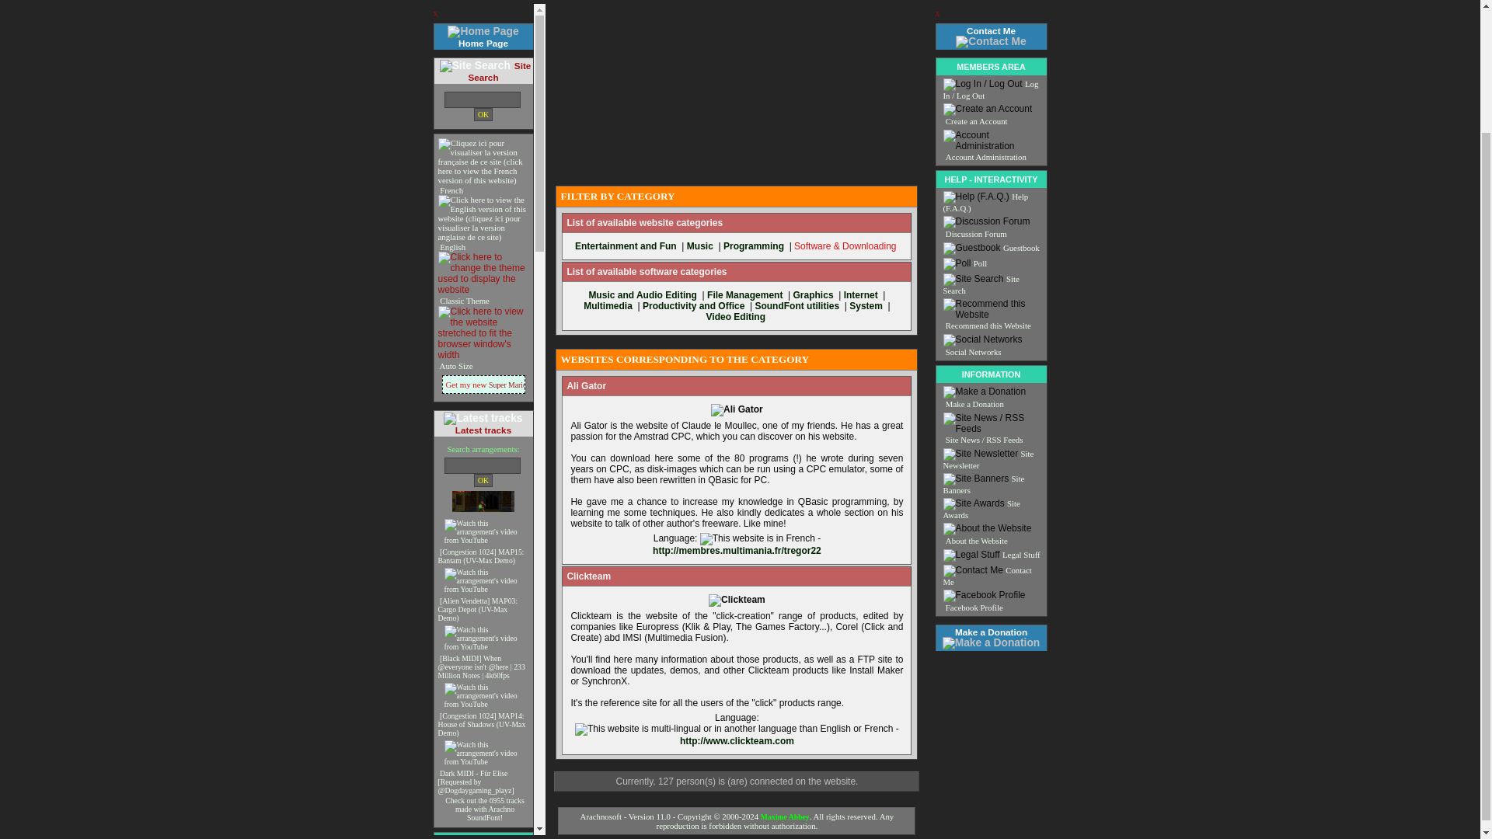  I want to click on Online Documentation, so click(482, 776).